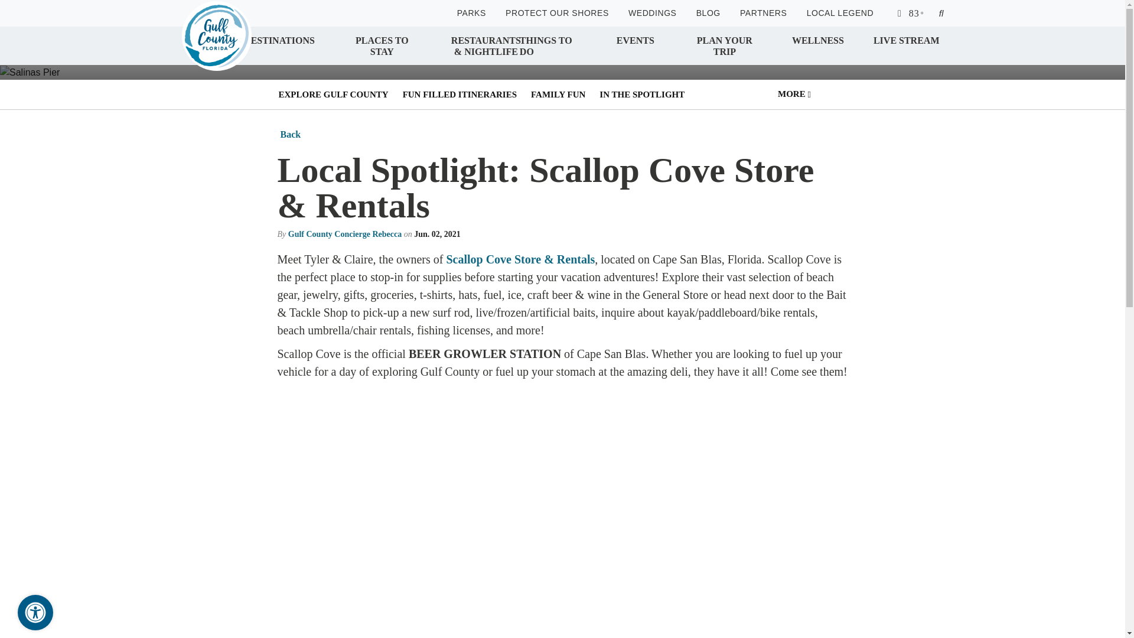 Image resolution: width=1134 pixels, height=638 pixels. I want to click on THINGS TO DO, so click(553, 45).